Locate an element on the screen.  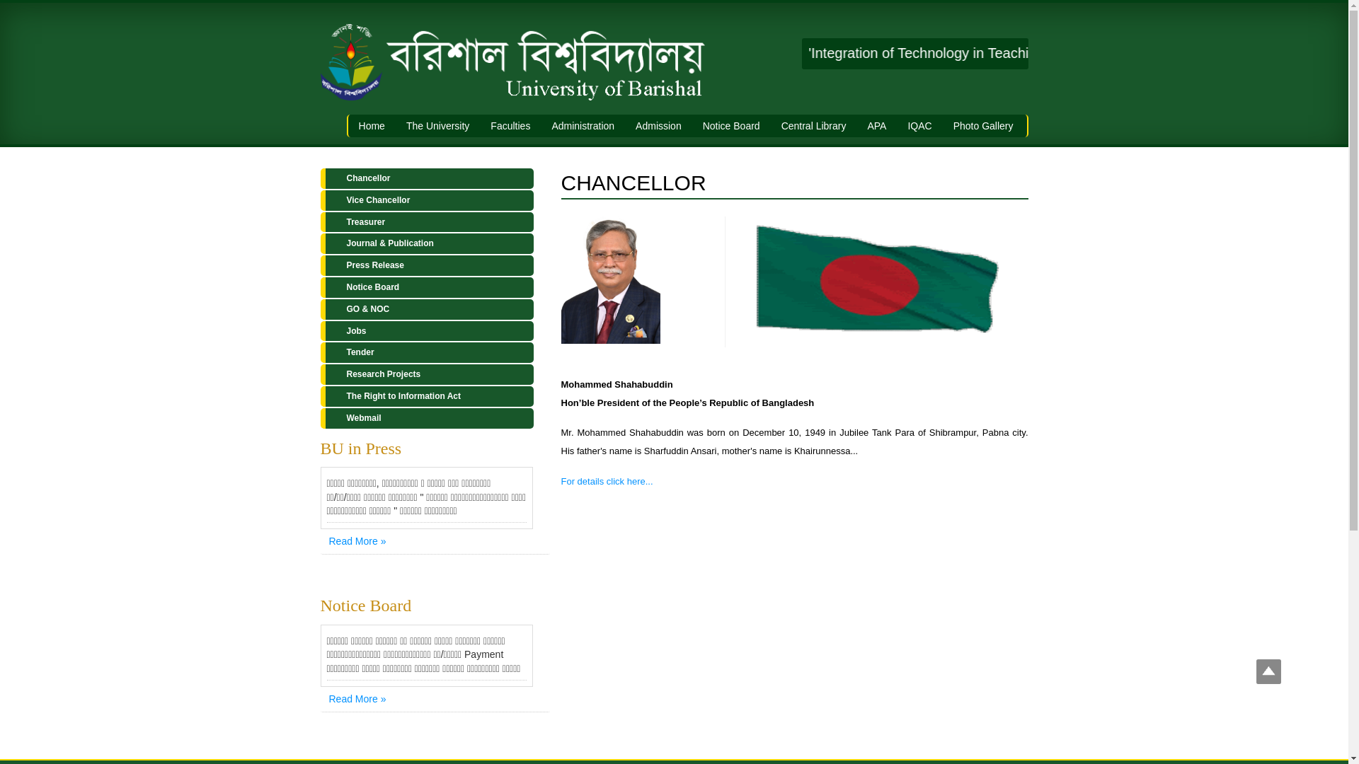
Go to top is located at coordinates (1268, 673).